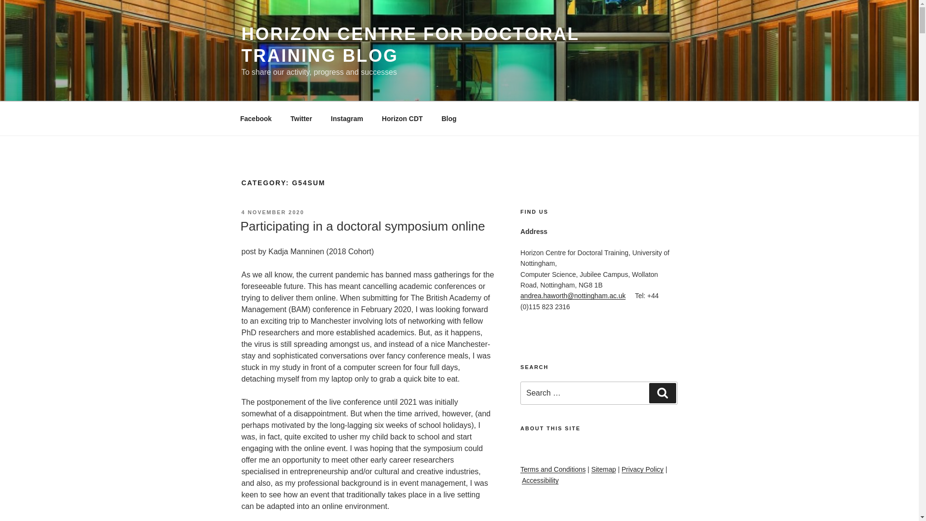 This screenshot has width=926, height=521. What do you see at coordinates (553, 469) in the screenshot?
I see `Terms and Conditions` at bounding box center [553, 469].